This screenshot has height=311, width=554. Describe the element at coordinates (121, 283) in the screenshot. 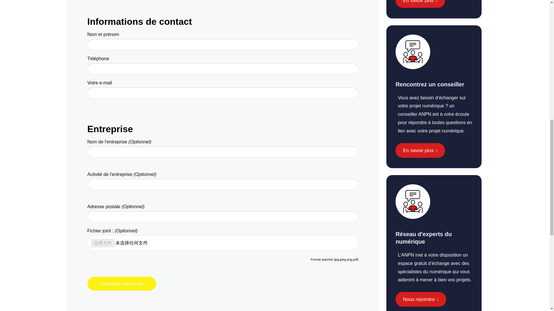

I see `Soumettre votre projet` at that location.